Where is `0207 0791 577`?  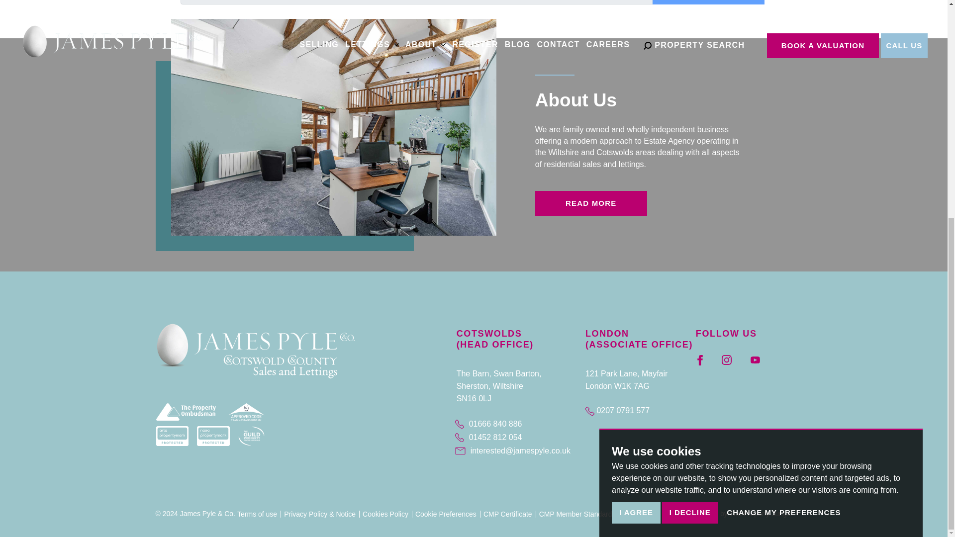
0207 0791 577 is located at coordinates (617, 410).